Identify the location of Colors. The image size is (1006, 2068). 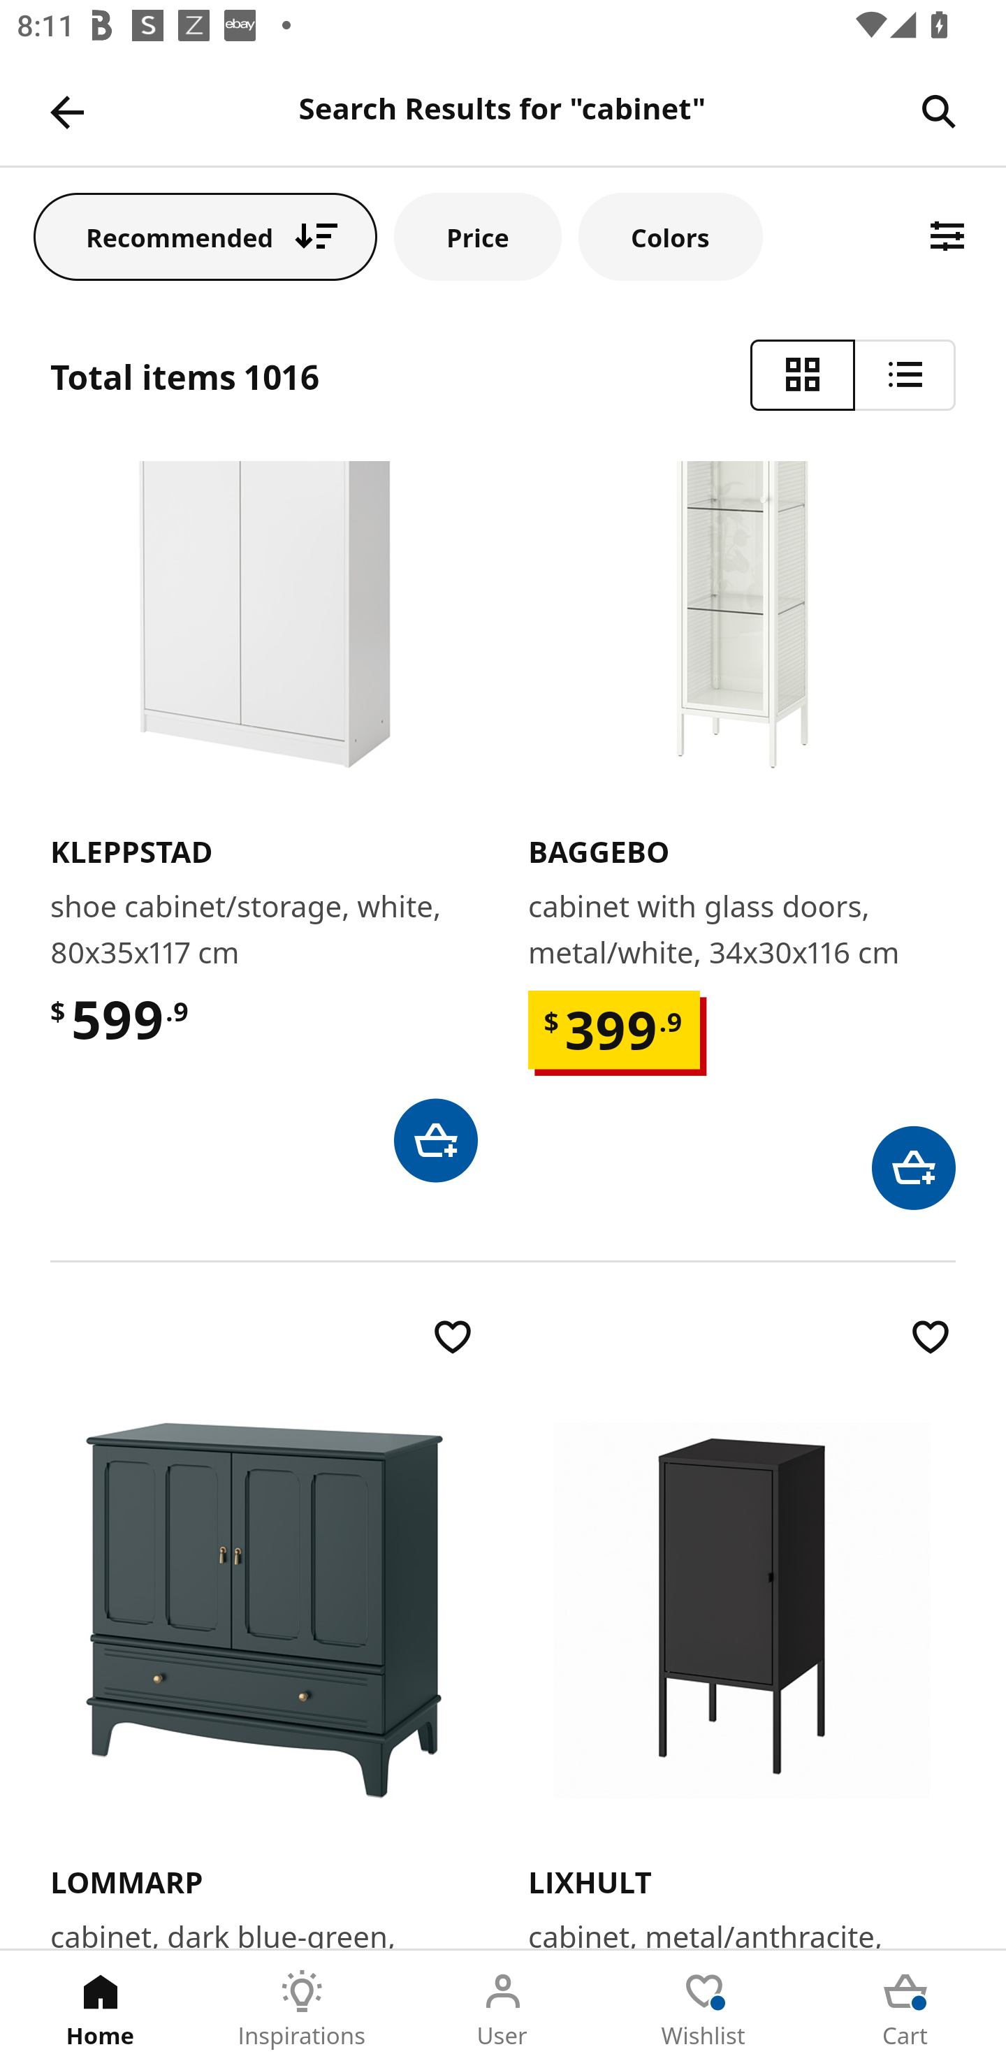
(670, 236).